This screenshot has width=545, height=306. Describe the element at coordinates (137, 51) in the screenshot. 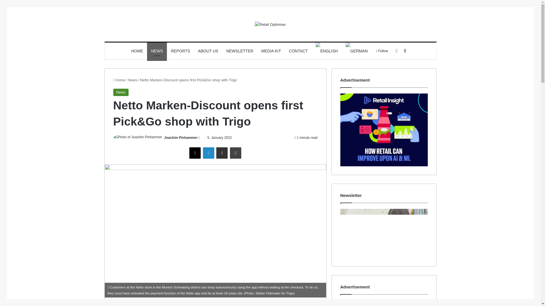

I see `HOME` at that location.